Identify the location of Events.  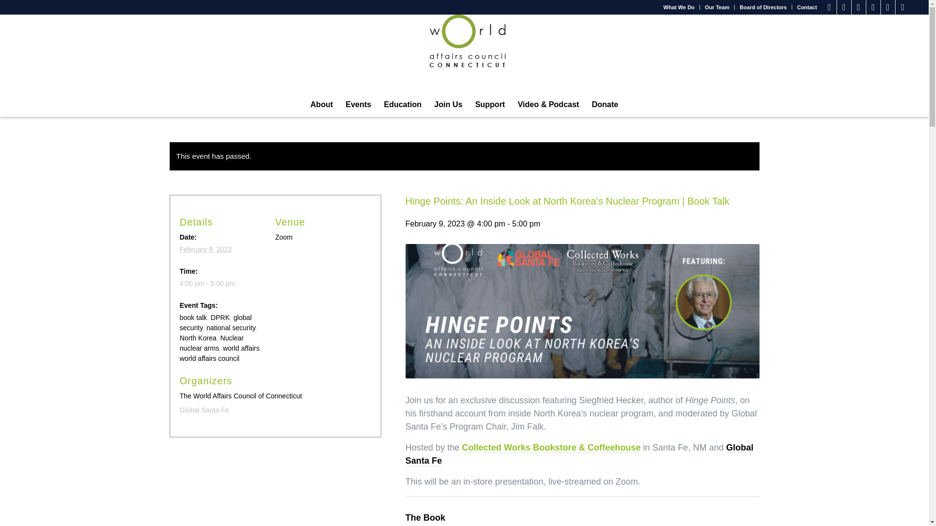
(358, 104).